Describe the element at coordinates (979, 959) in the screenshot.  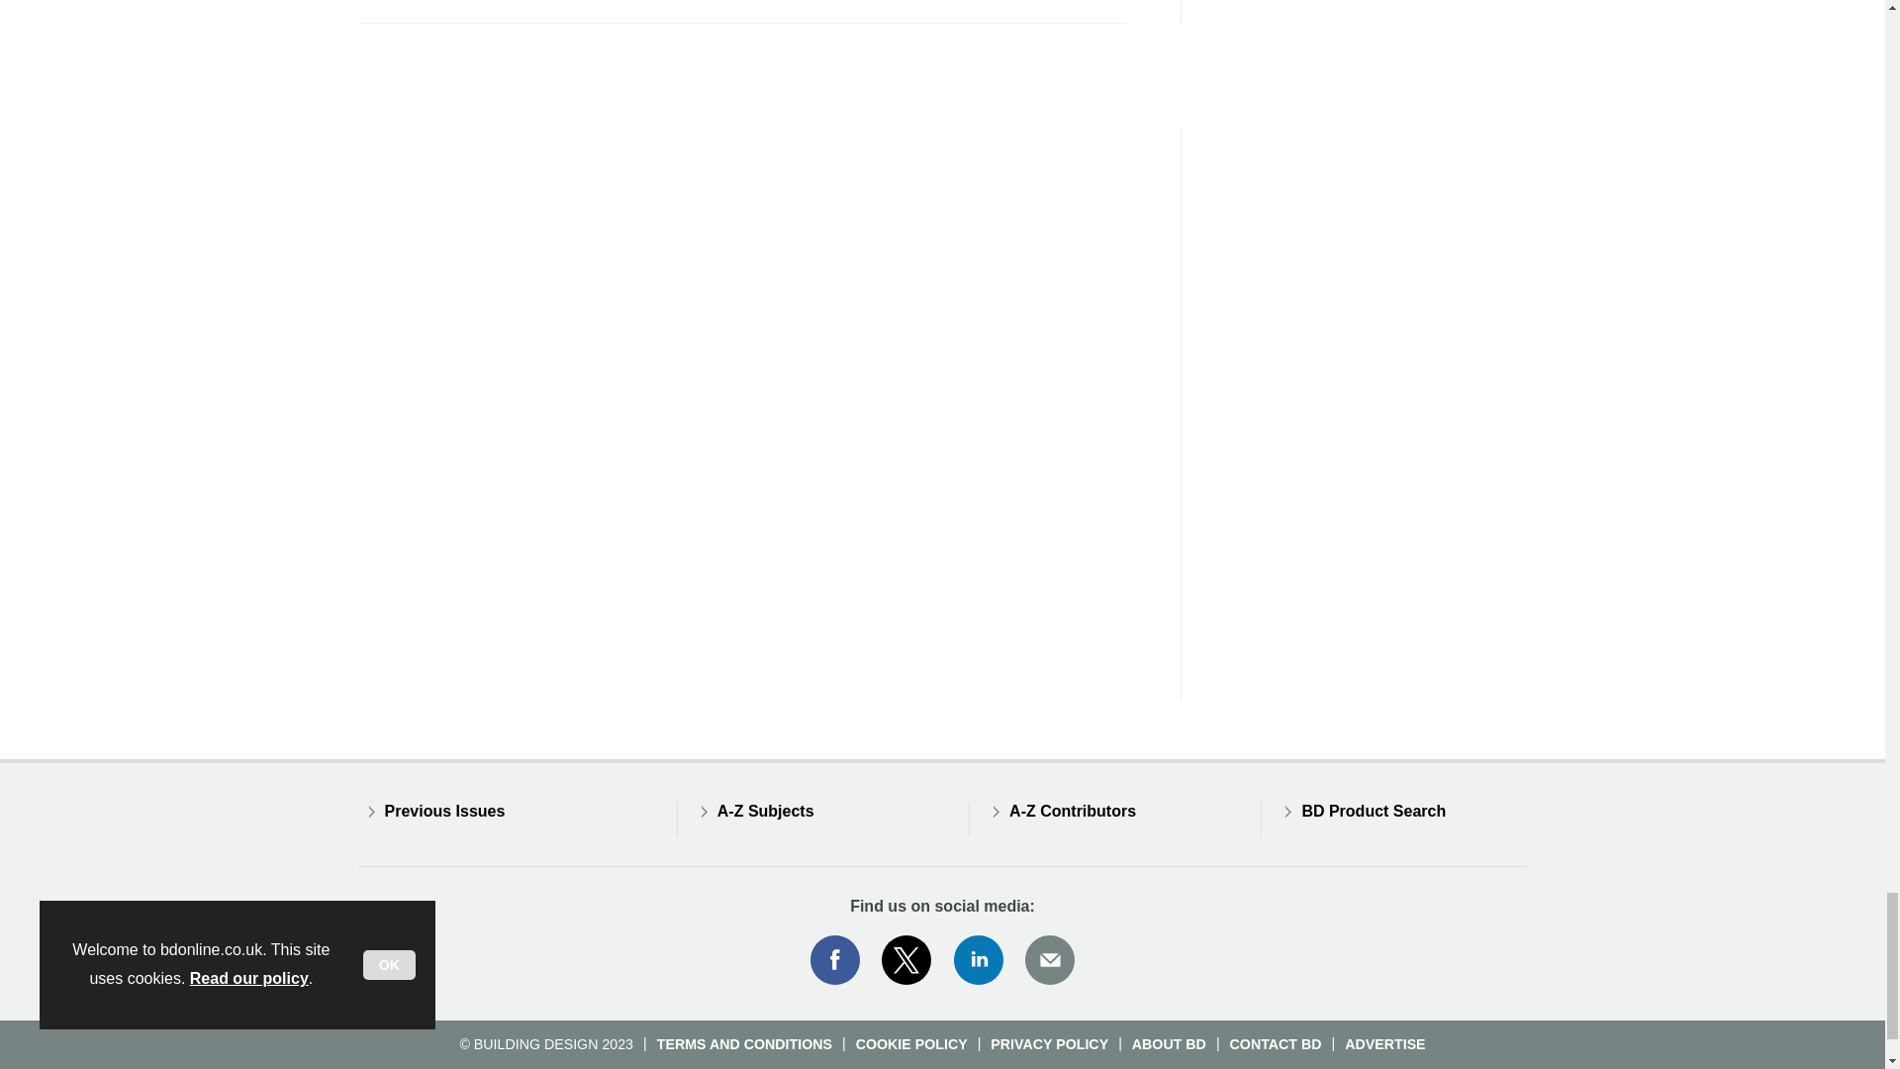
I see `Connect with us on Linked in` at that location.